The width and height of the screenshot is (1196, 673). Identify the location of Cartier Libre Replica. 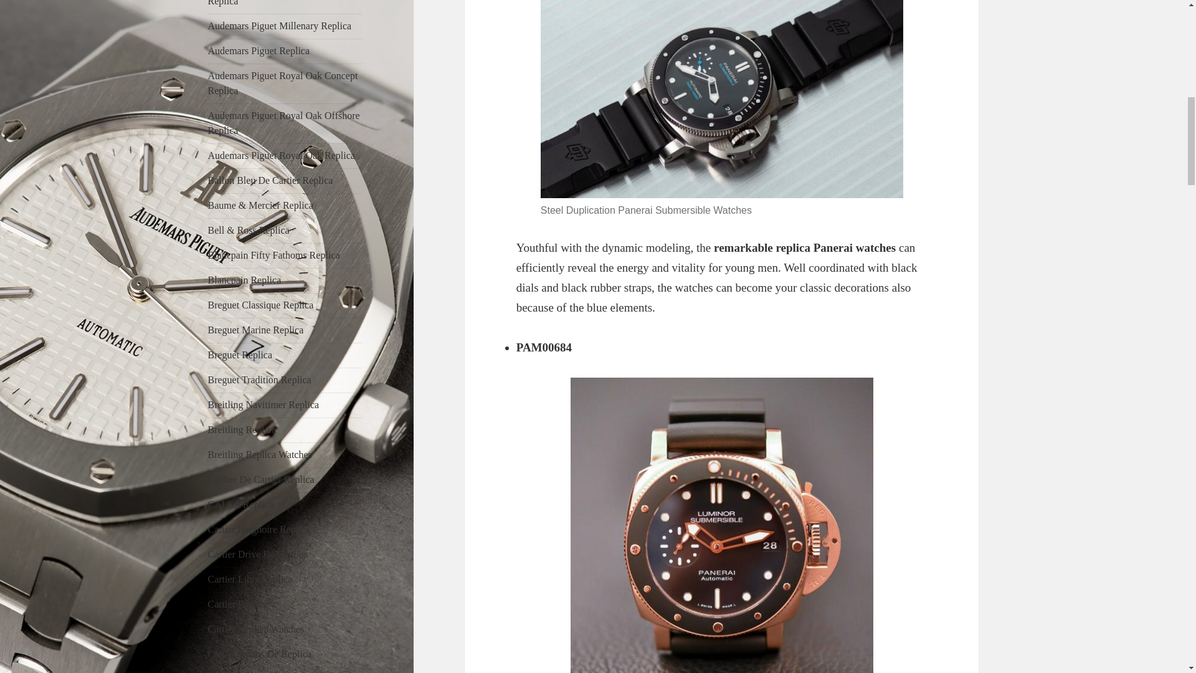
(250, 580).